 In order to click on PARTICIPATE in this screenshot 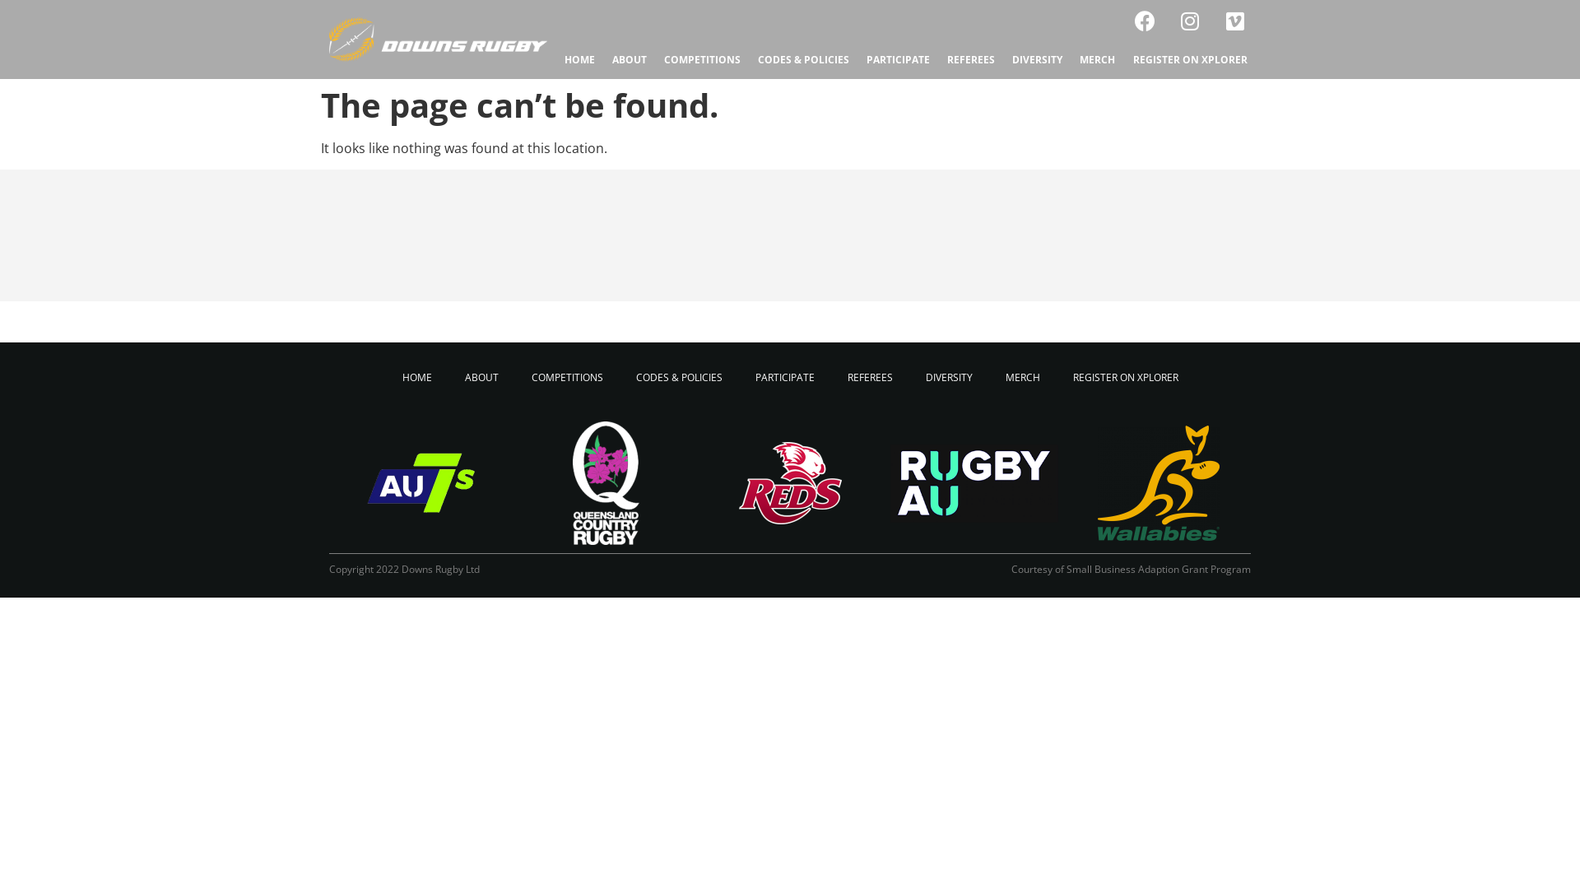, I will do `click(785, 378)`.